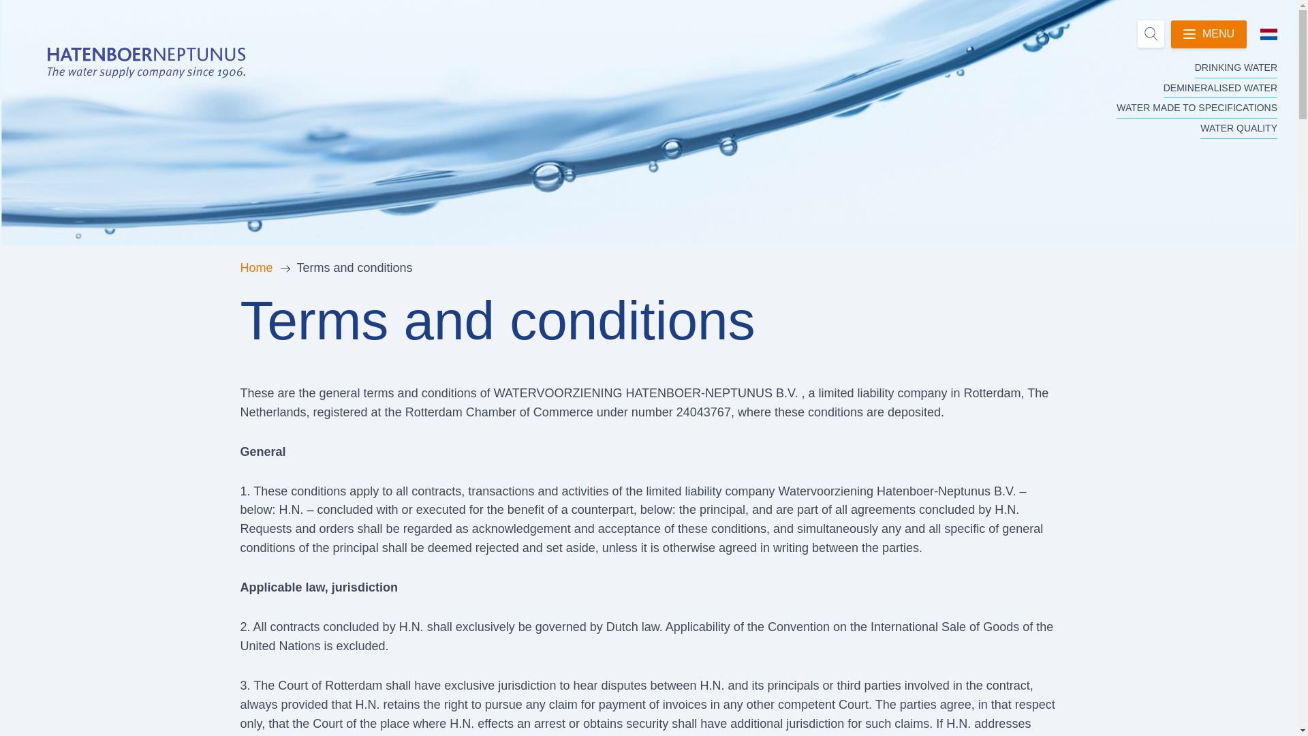 This screenshot has height=736, width=1308. Describe the element at coordinates (354, 269) in the screenshot. I see `Terms and conditions` at that location.